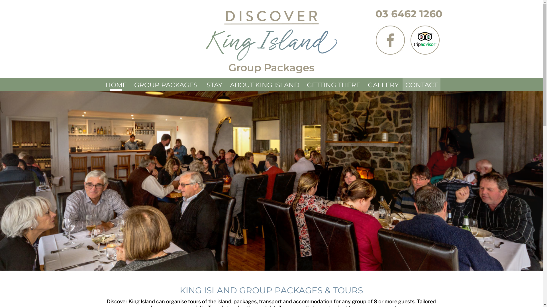 Image resolution: width=547 pixels, height=307 pixels. Describe the element at coordinates (214, 84) in the screenshot. I see `STAY` at that location.